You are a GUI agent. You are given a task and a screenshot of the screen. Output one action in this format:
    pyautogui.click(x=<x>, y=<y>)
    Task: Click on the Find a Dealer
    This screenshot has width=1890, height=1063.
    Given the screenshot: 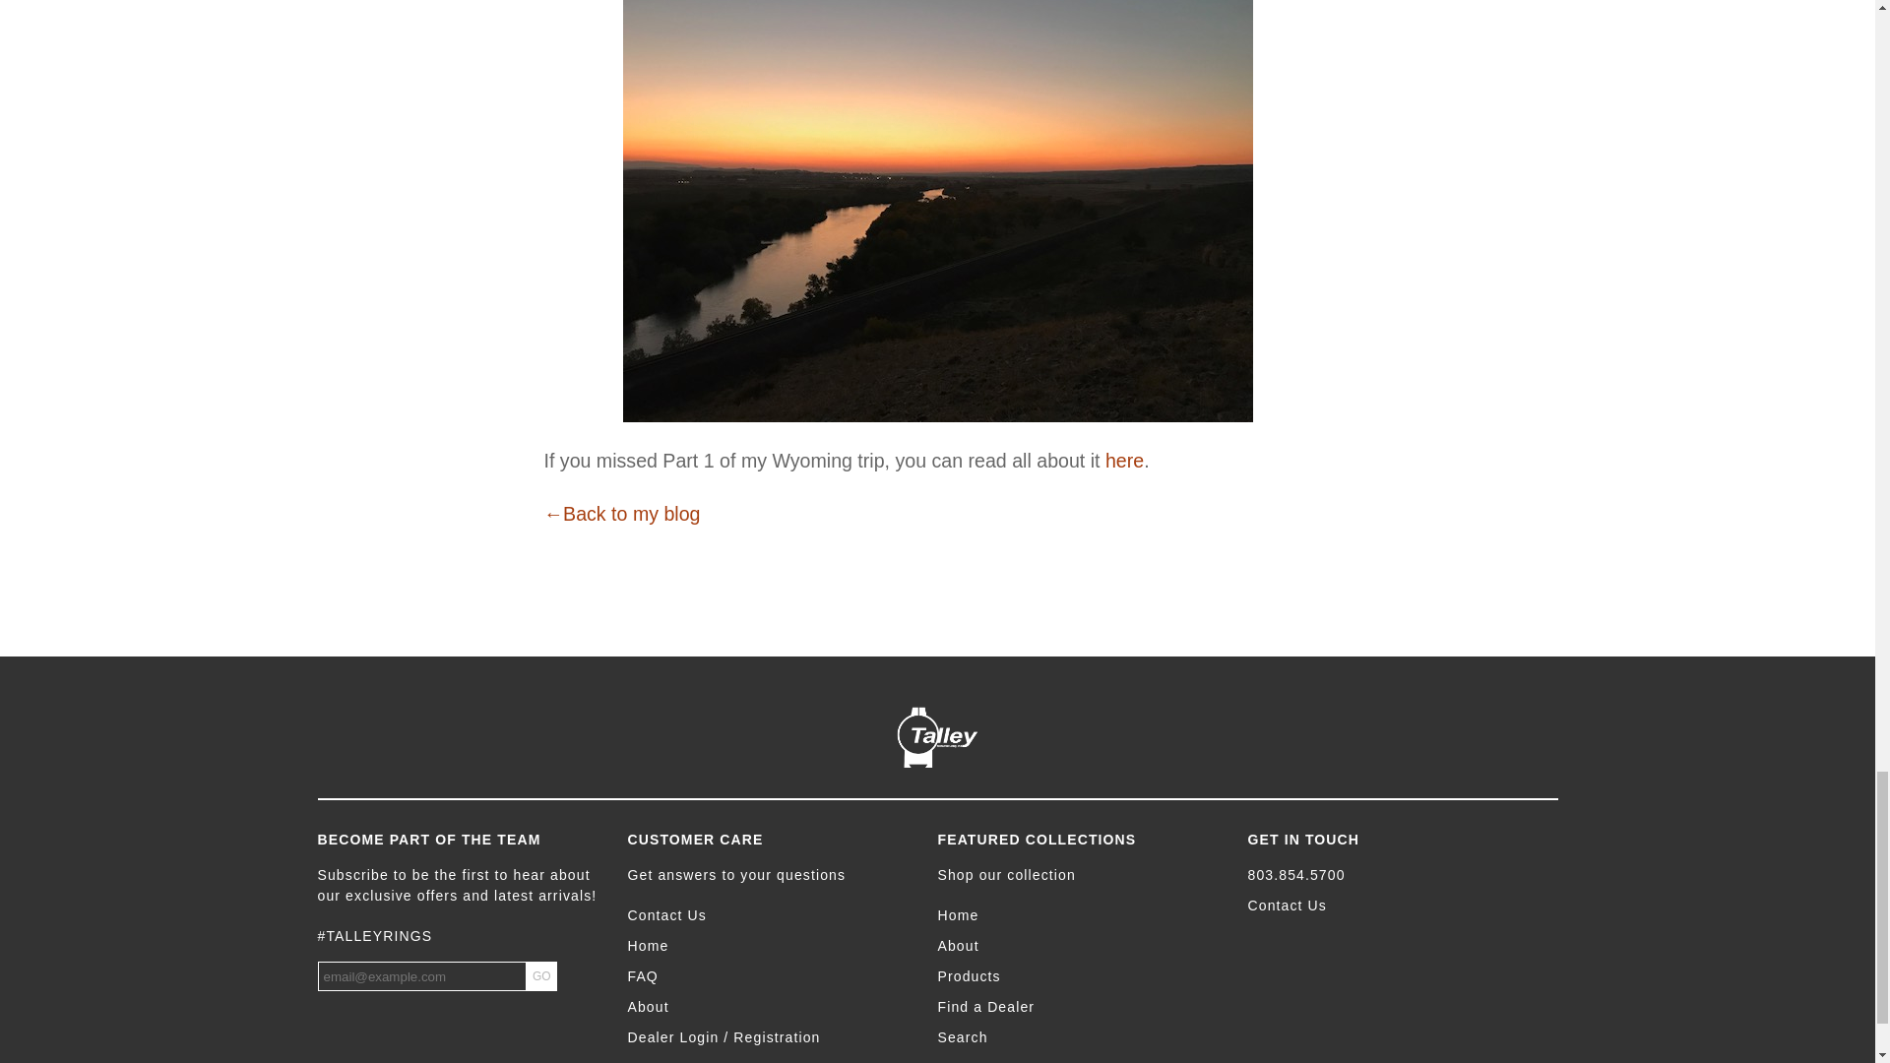 What is the action you would take?
    pyautogui.click(x=1082, y=1007)
    